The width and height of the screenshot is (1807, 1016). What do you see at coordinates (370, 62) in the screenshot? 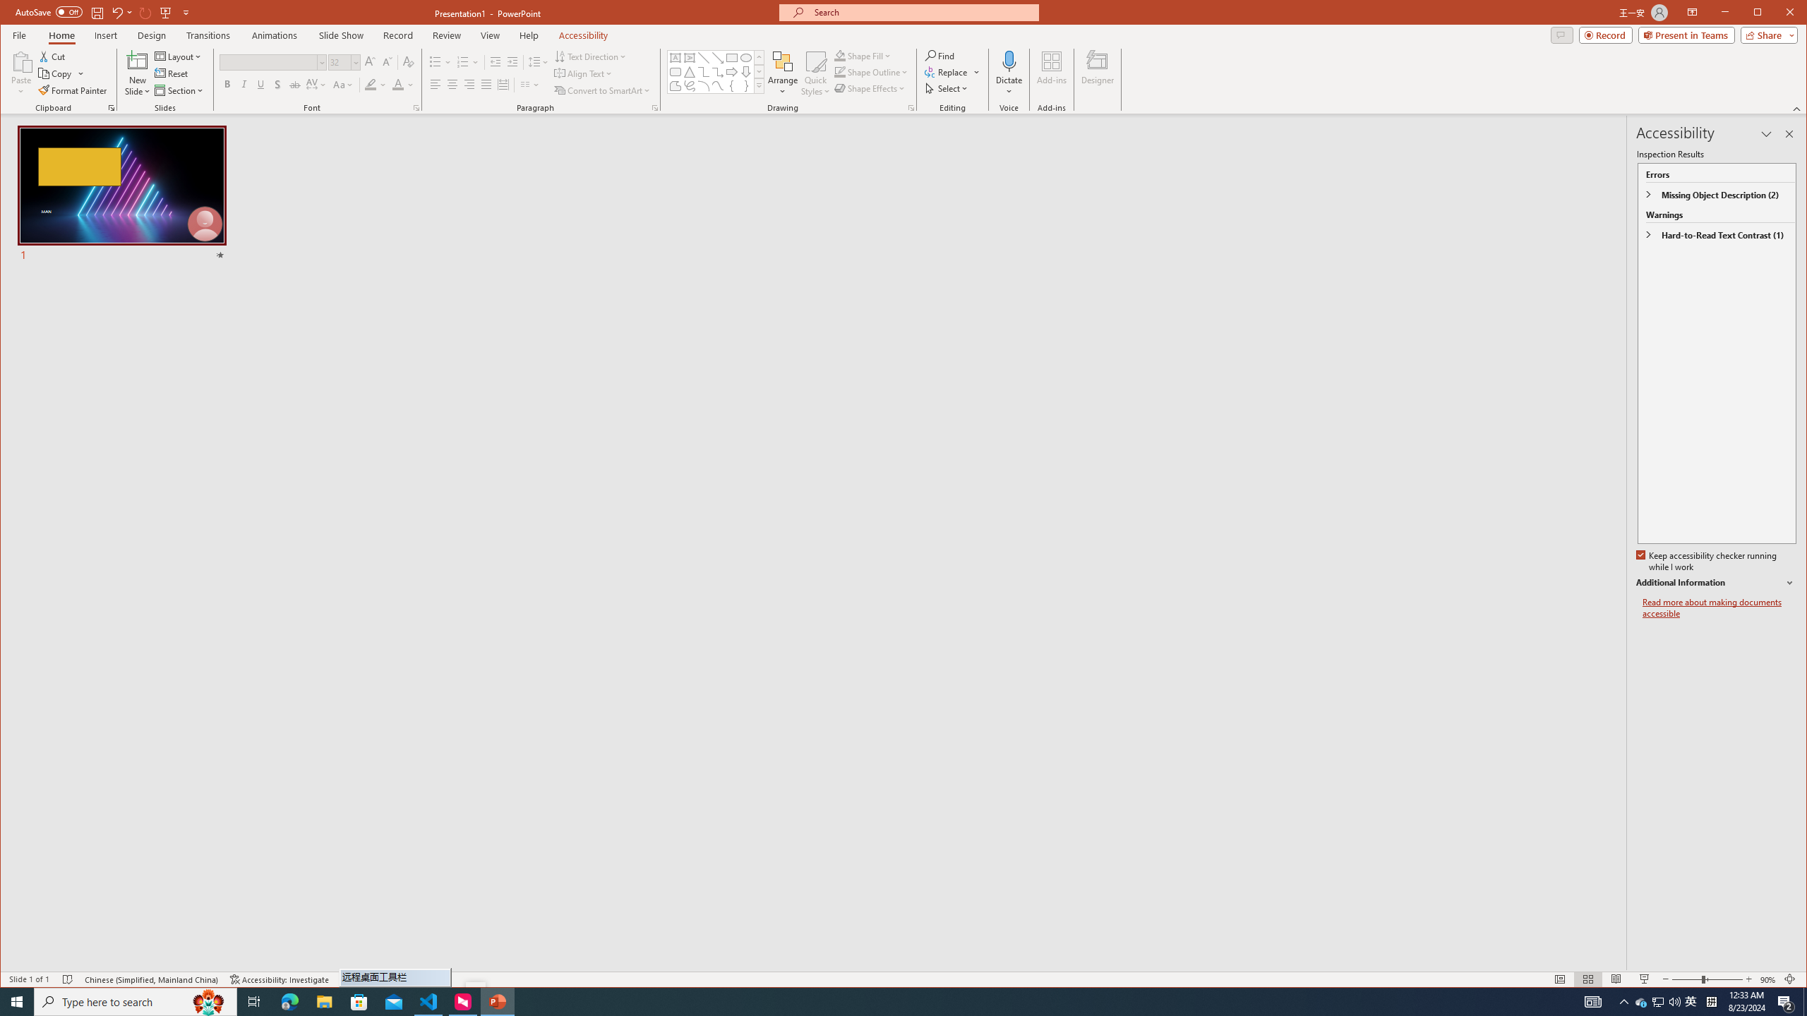
I see `Increase Font Size` at bounding box center [370, 62].